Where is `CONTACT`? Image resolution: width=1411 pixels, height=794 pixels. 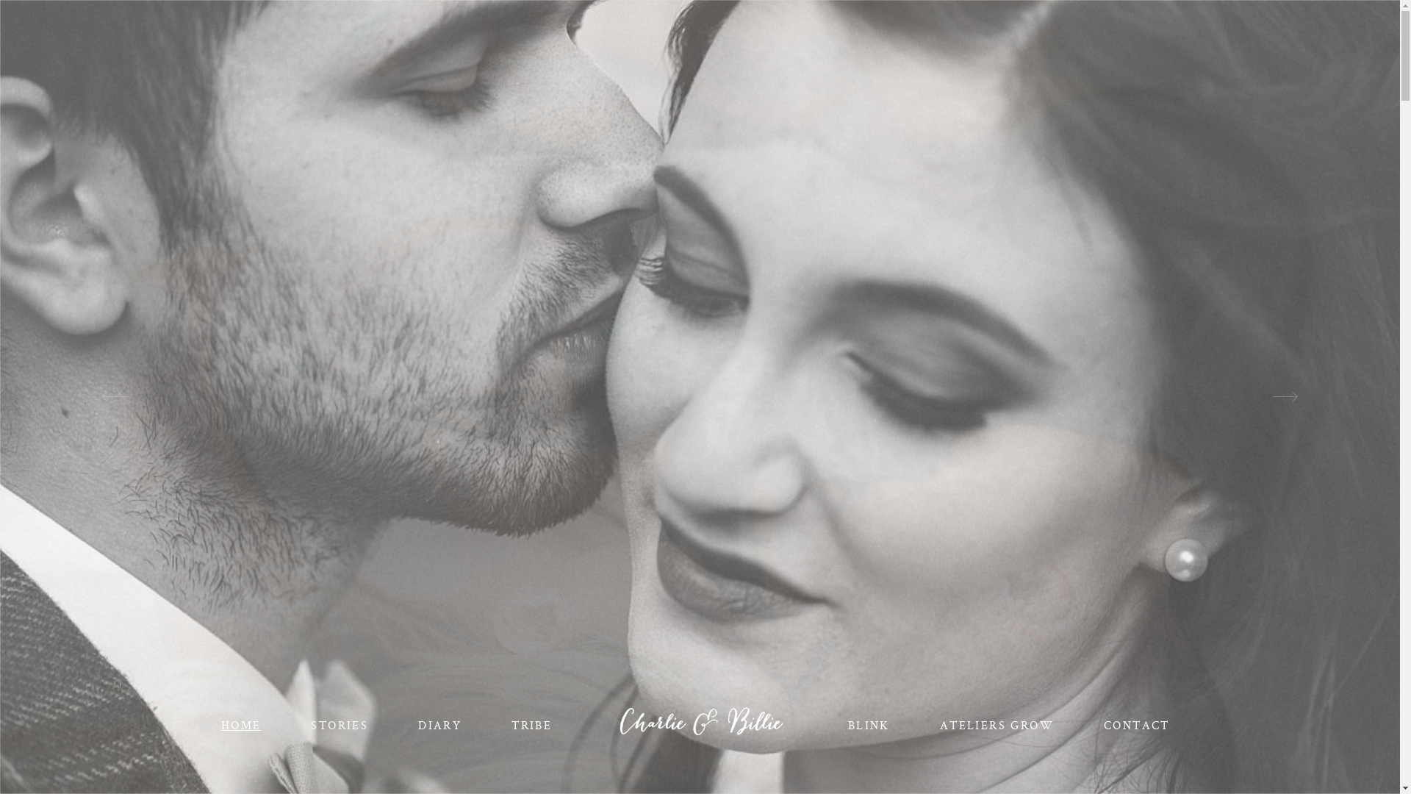 CONTACT is located at coordinates (1137, 726).